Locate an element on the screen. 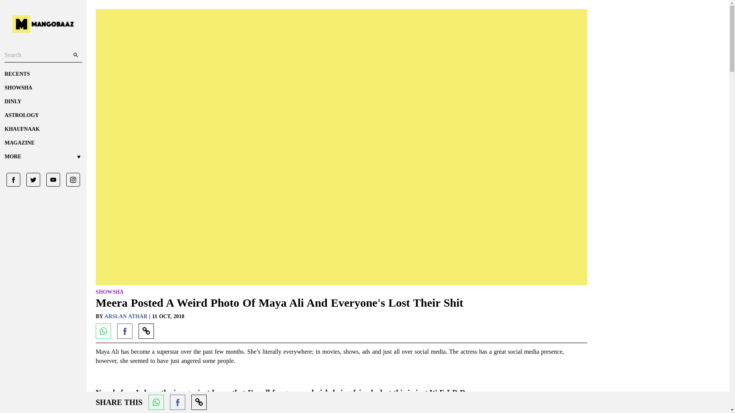 This screenshot has height=413, width=735. RECENTS is located at coordinates (43, 74).